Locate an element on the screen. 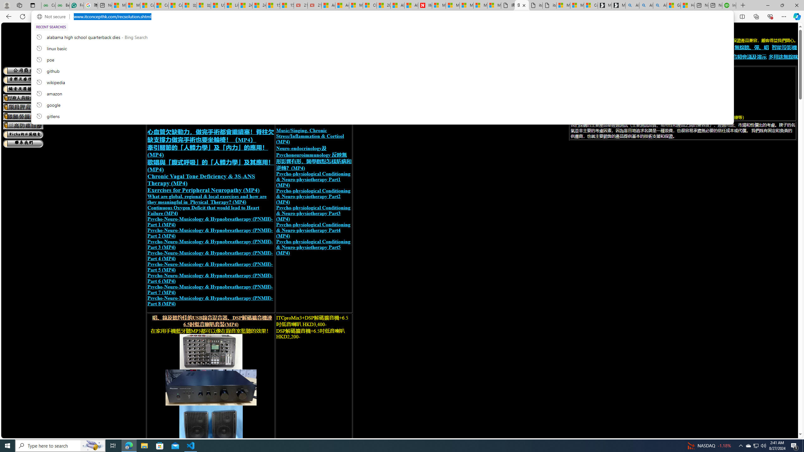  itconcepthk.com/projector_solutions.mp4 is located at coordinates (549, 5).